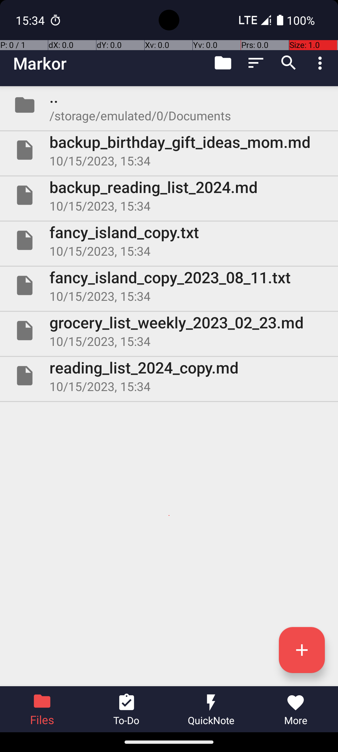 The image size is (338, 752). I want to click on File reading_list_2024_copy.md , so click(169, 376).